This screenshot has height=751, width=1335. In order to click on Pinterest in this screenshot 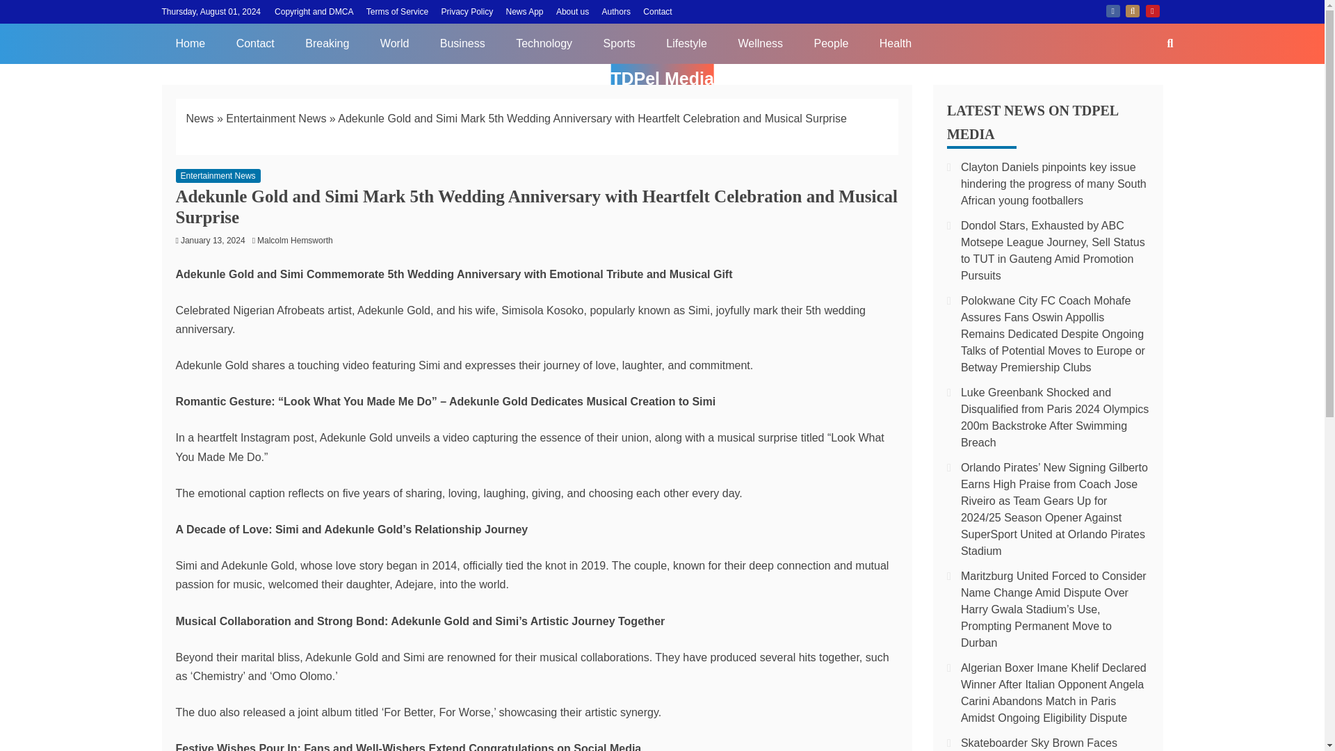, I will do `click(1153, 10)`.